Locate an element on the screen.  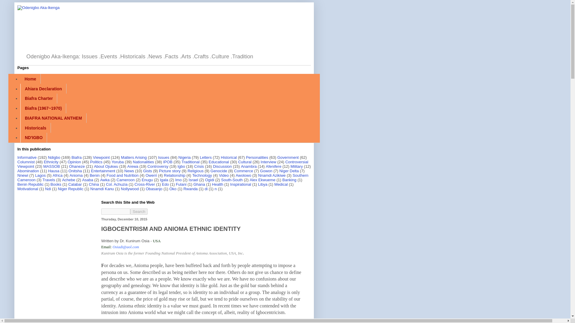
Controversial Viewpoint is located at coordinates (163, 164).